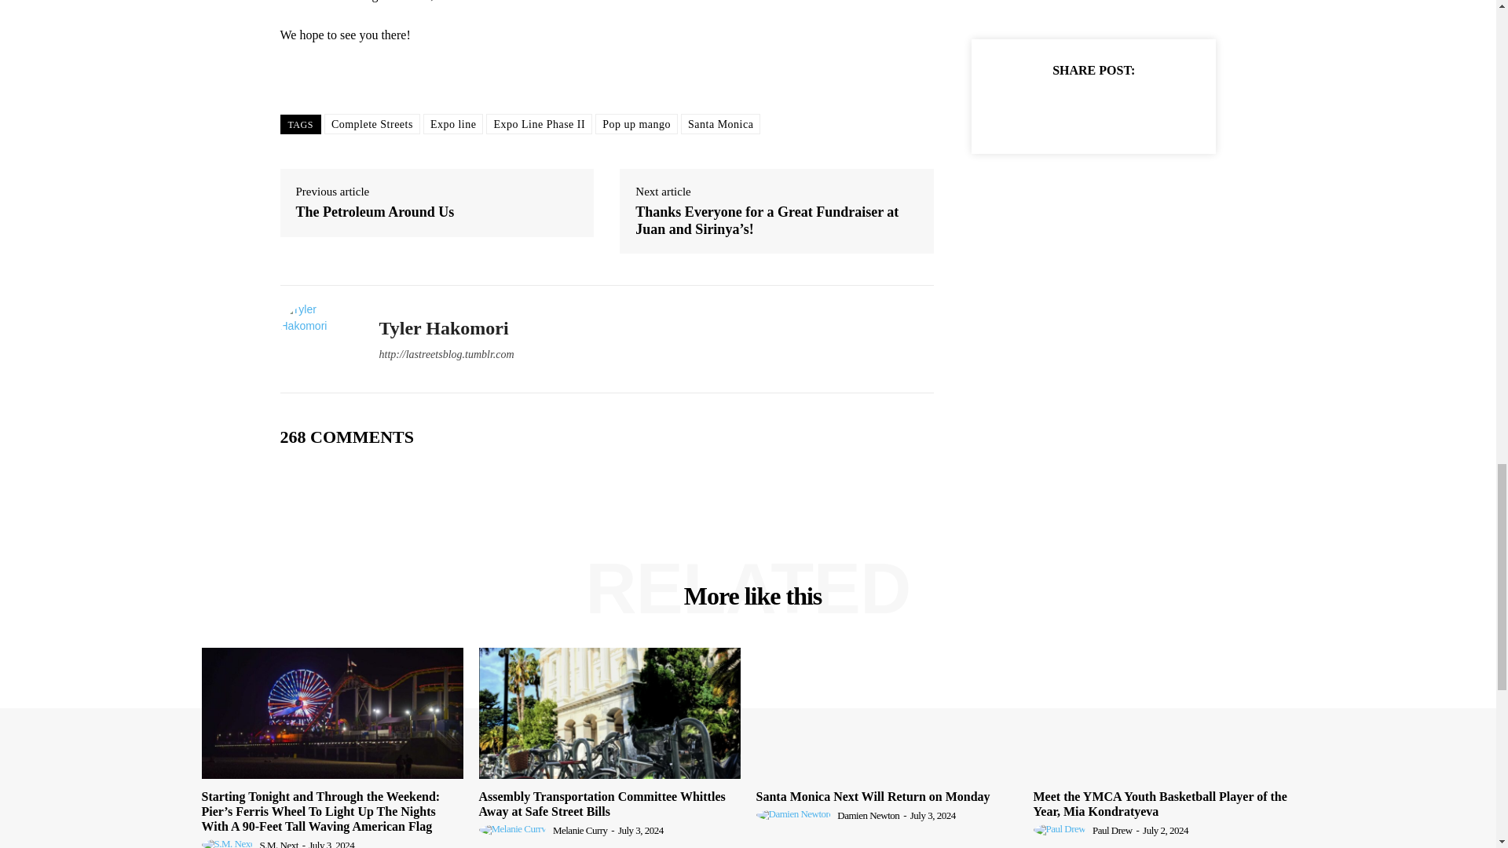 The width and height of the screenshot is (1508, 848). Describe the element at coordinates (606, 23) in the screenshot. I see `Page 1` at that location.